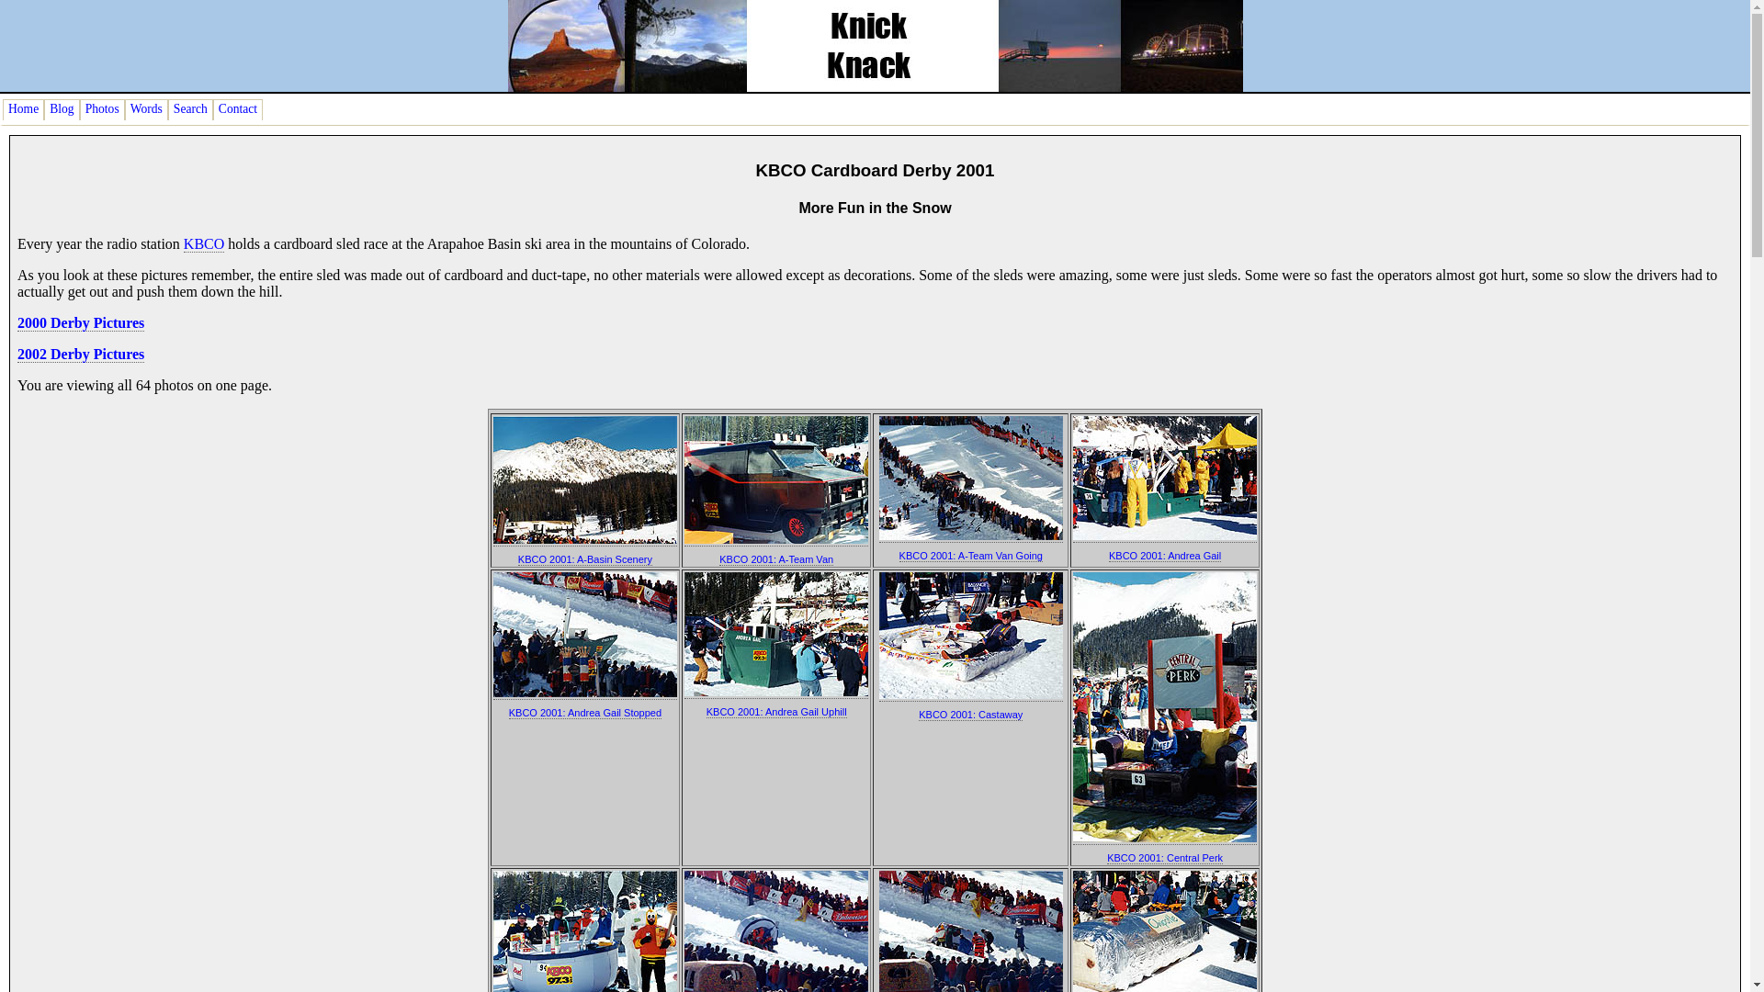 The image size is (1764, 992). What do you see at coordinates (81, 323) in the screenshot?
I see `2000 Derby Pictures` at bounding box center [81, 323].